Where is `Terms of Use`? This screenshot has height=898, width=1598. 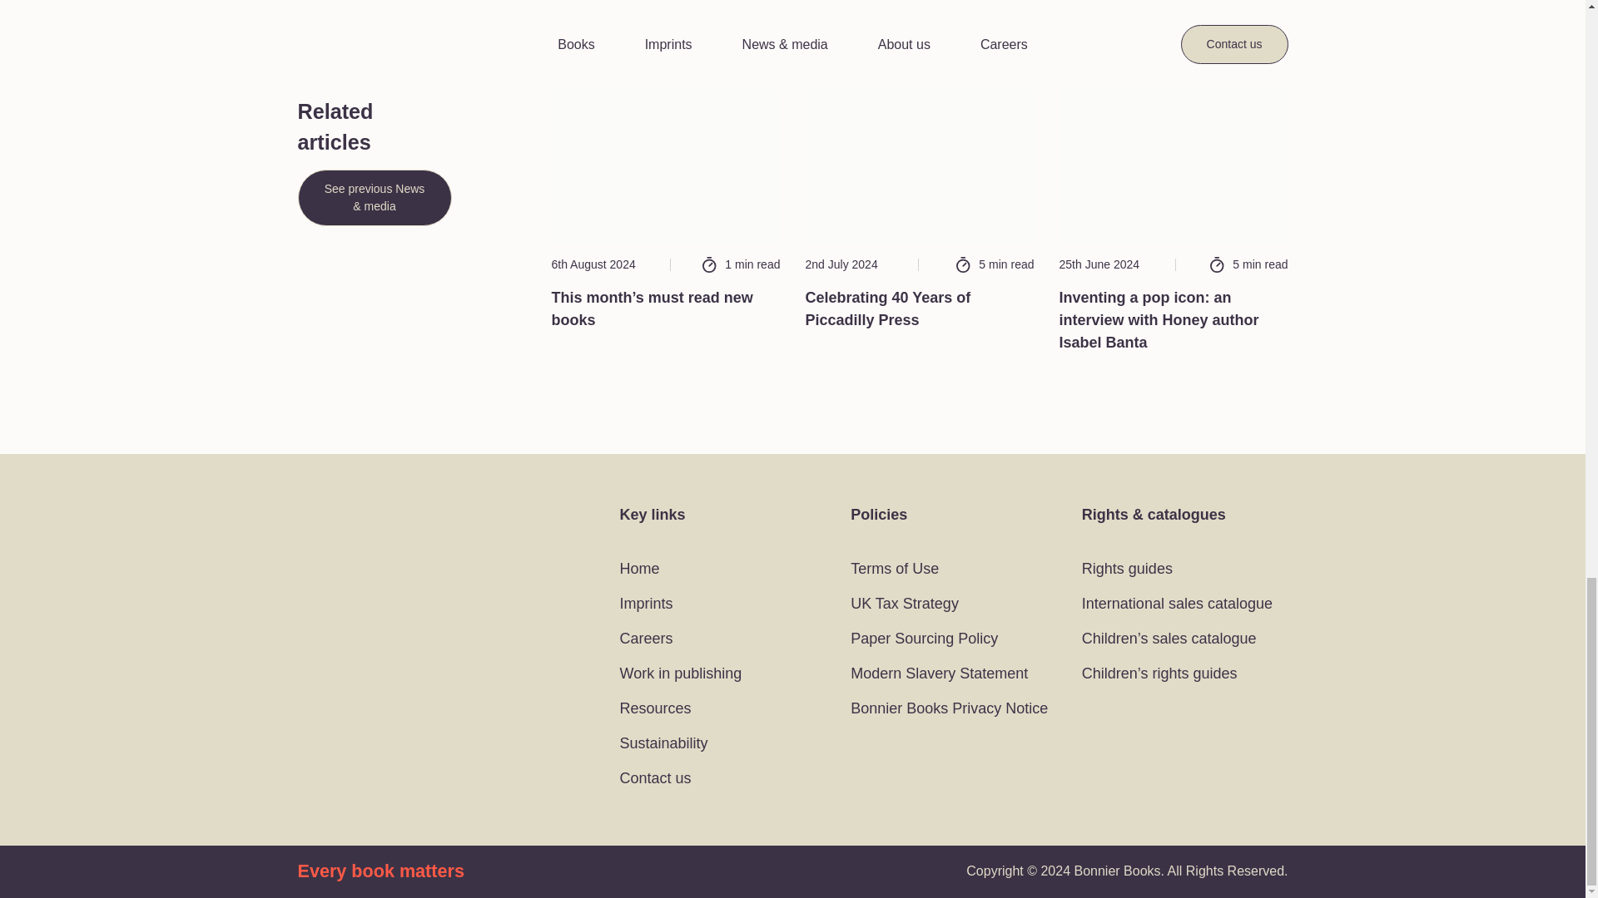
Terms of Use is located at coordinates (894, 569).